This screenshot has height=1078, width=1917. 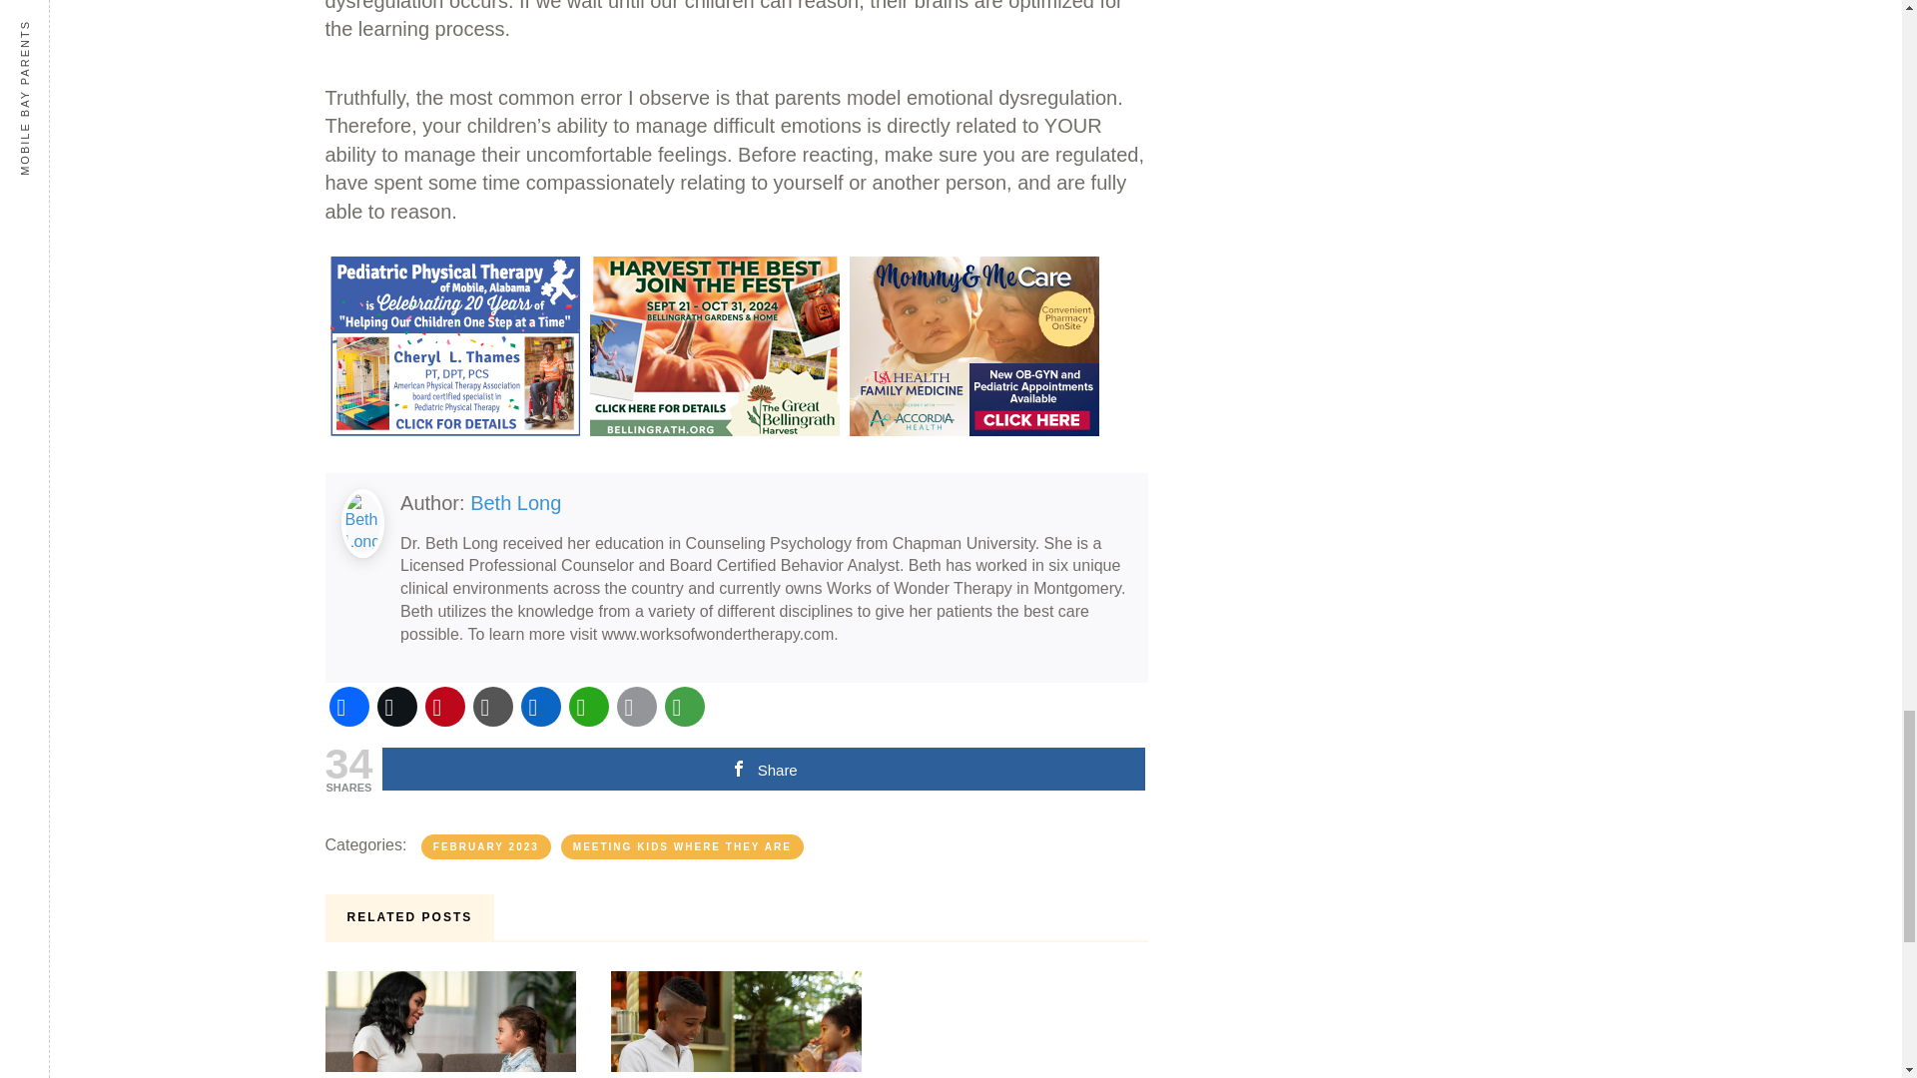 I want to click on Email This, so click(x=637, y=707).